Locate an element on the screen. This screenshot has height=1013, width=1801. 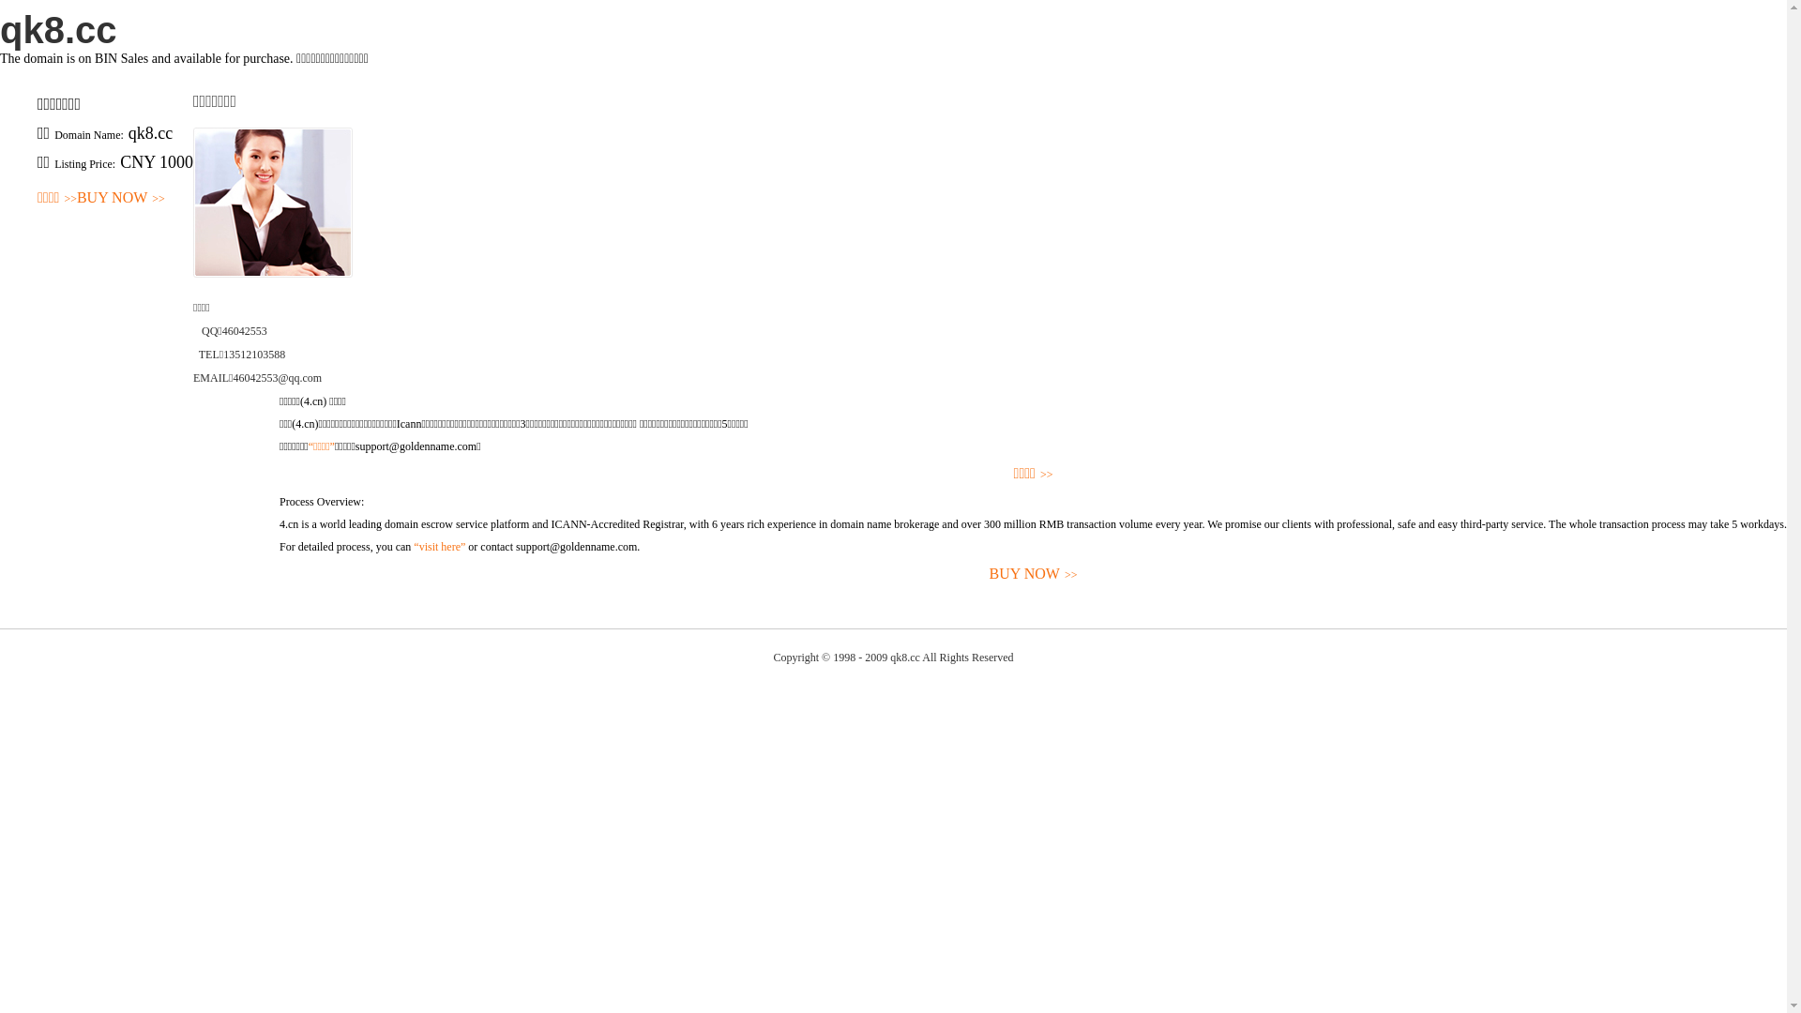
BUY NOW>> is located at coordinates (121, 199).